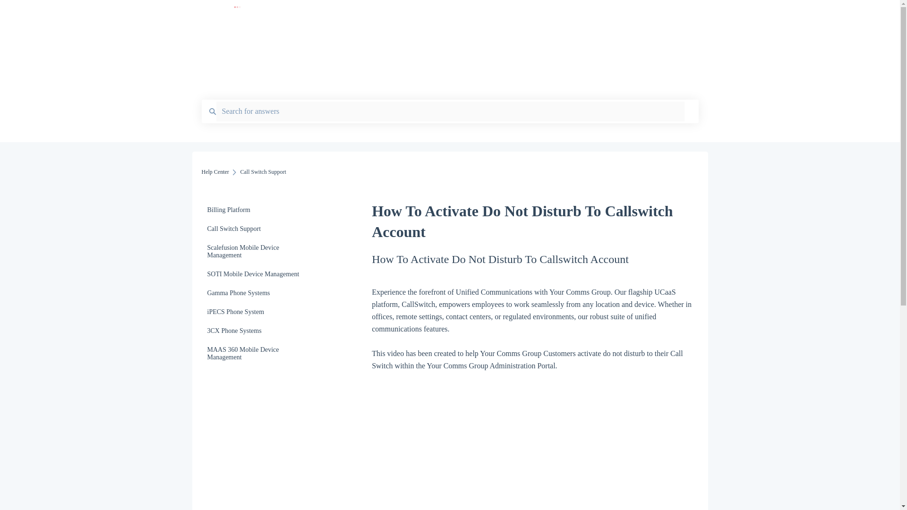 The width and height of the screenshot is (907, 510). I want to click on 3CX Phone Systems, so click(258, 331).